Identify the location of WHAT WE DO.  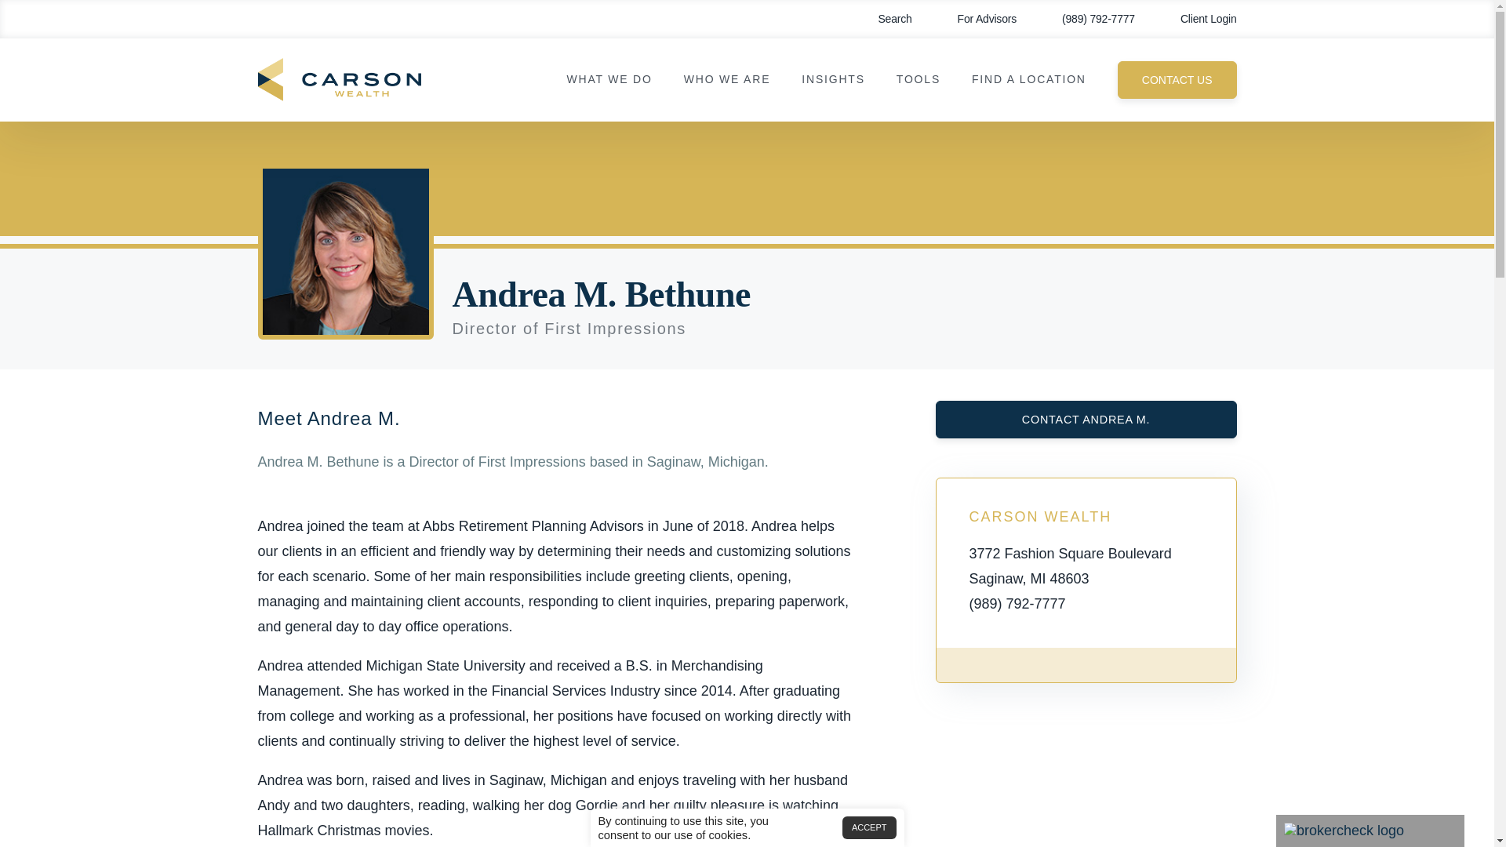
(609, 80).